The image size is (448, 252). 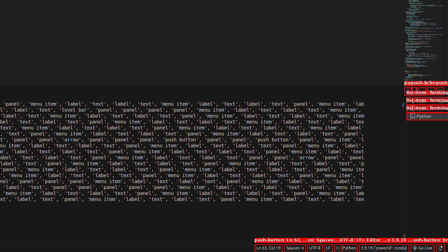 What do you see at coordinates (349, 248) in the screenshot?
I see `Python` at bounding box center [349, 248].